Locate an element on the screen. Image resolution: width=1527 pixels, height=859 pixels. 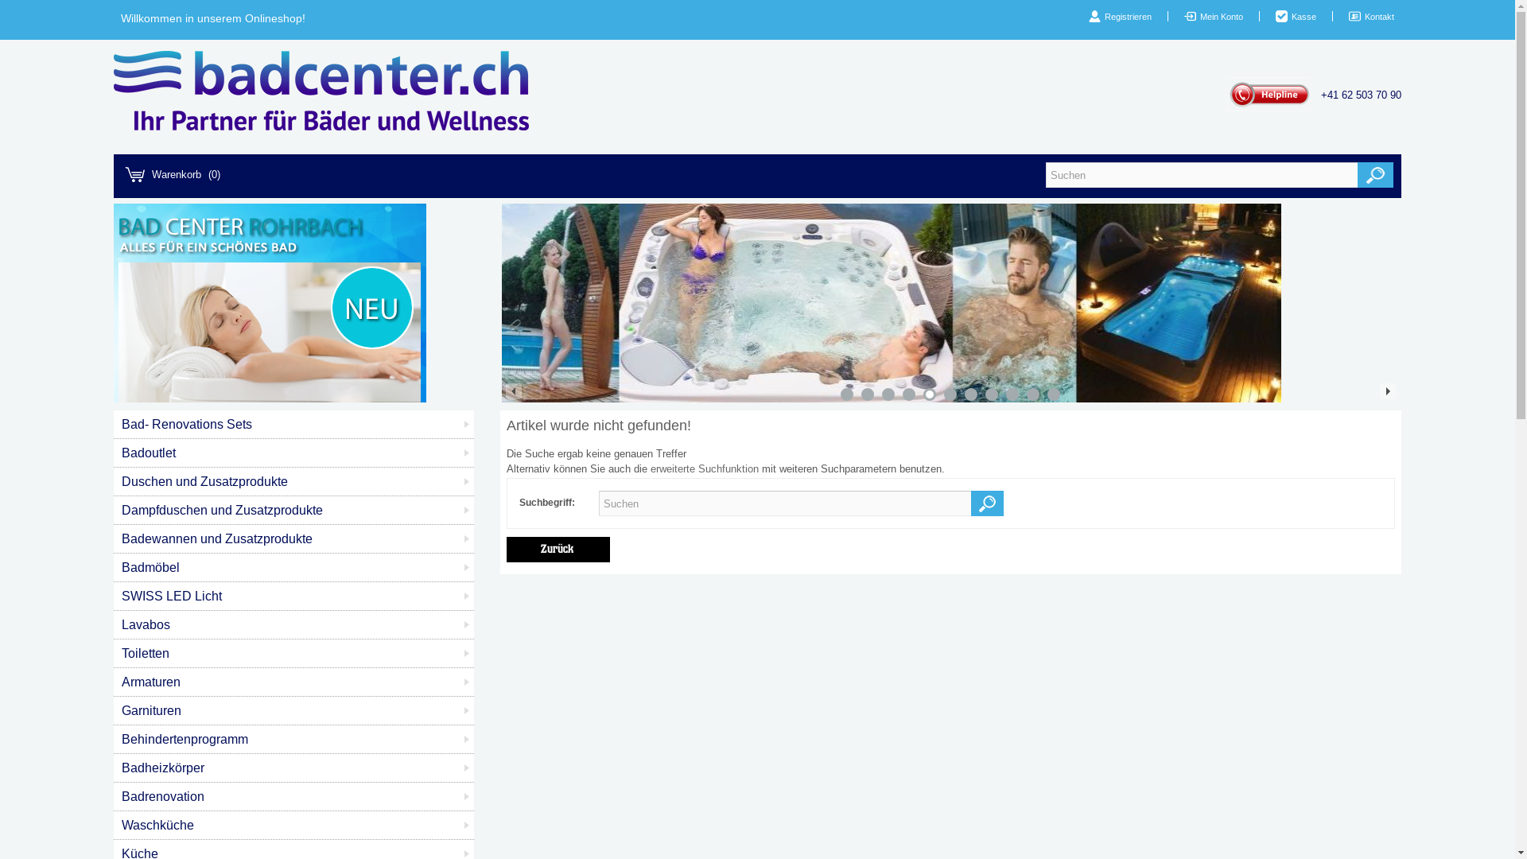
Warenkorb (0) is located at coordinates (173, 175).